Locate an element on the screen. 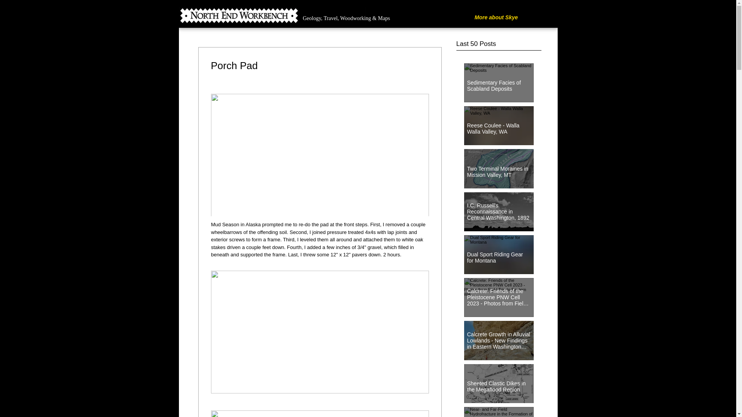  NORTHENDWORKBENCH-blog-header-image22.jpg is located at coordinates (272, 15).